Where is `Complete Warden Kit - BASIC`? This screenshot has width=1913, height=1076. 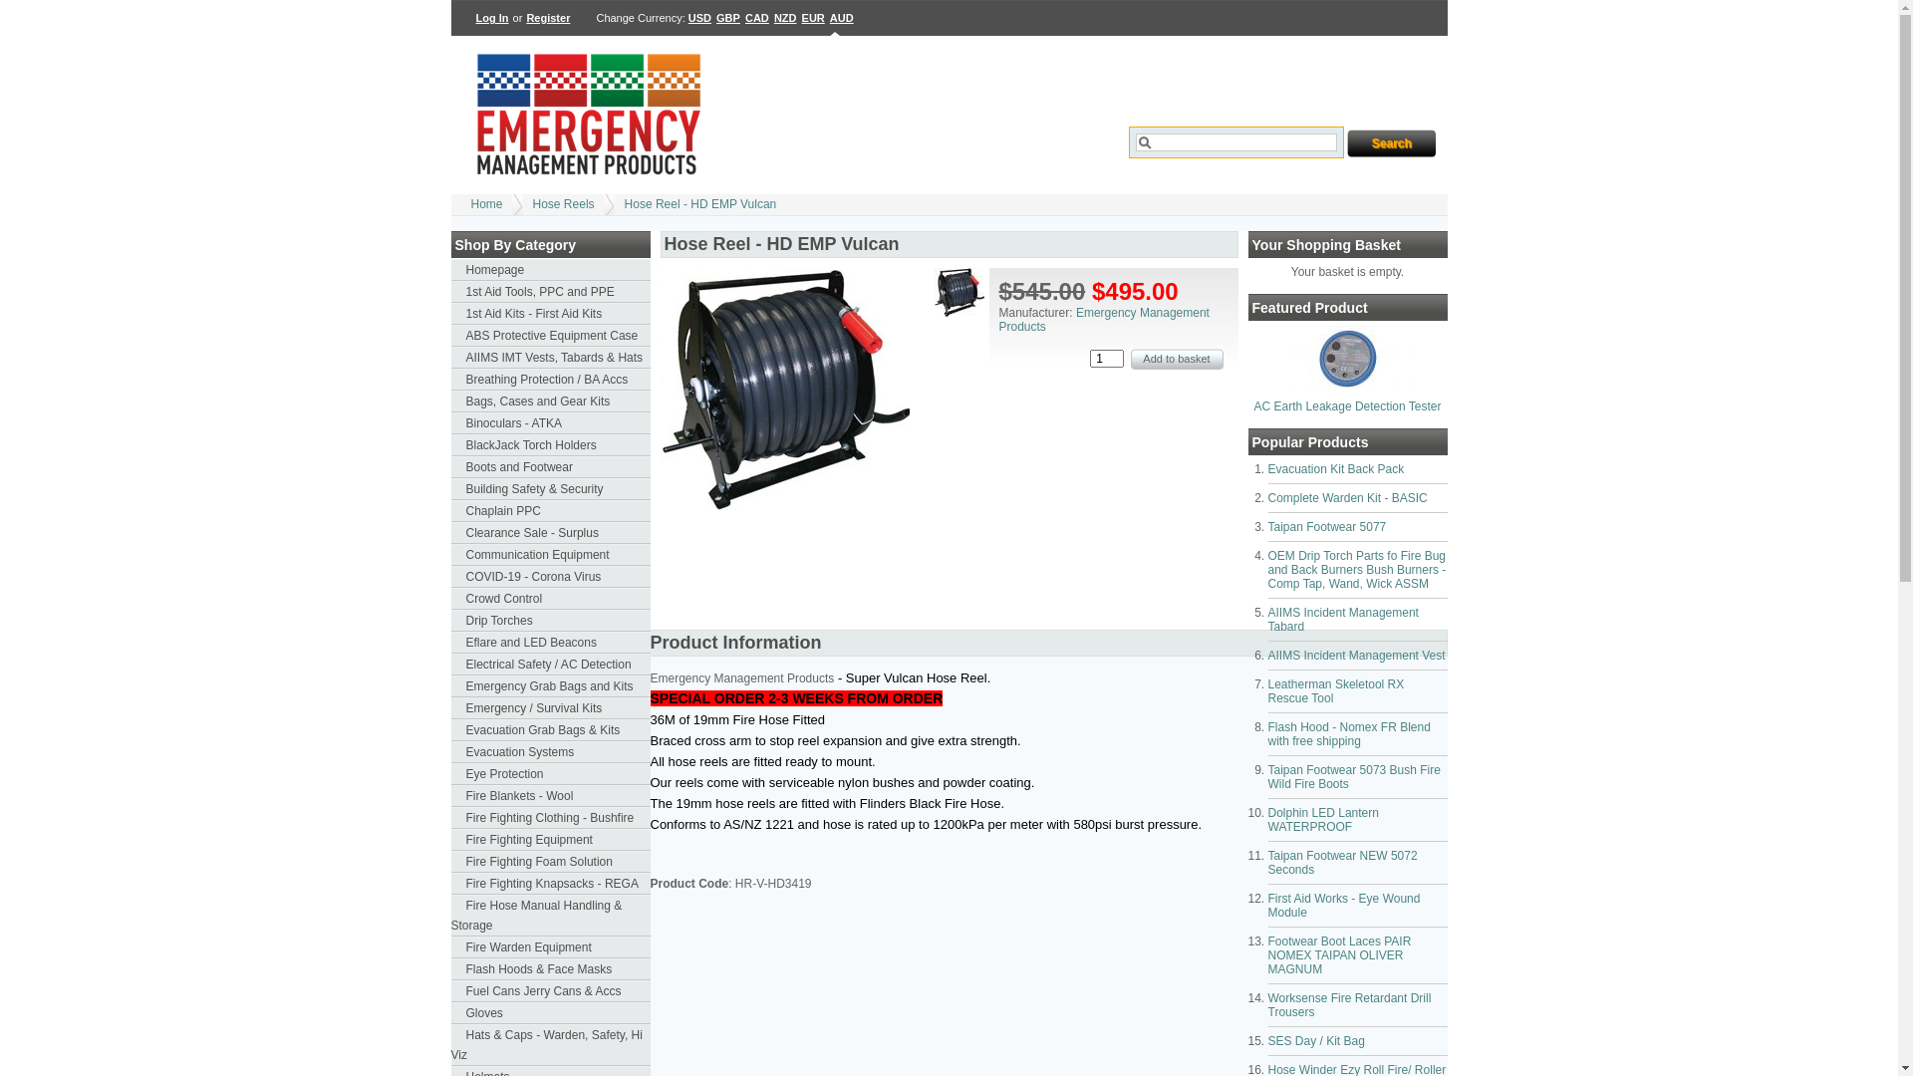
Complete Warden Kit - BASIC is located at coordinates (1347, 498).